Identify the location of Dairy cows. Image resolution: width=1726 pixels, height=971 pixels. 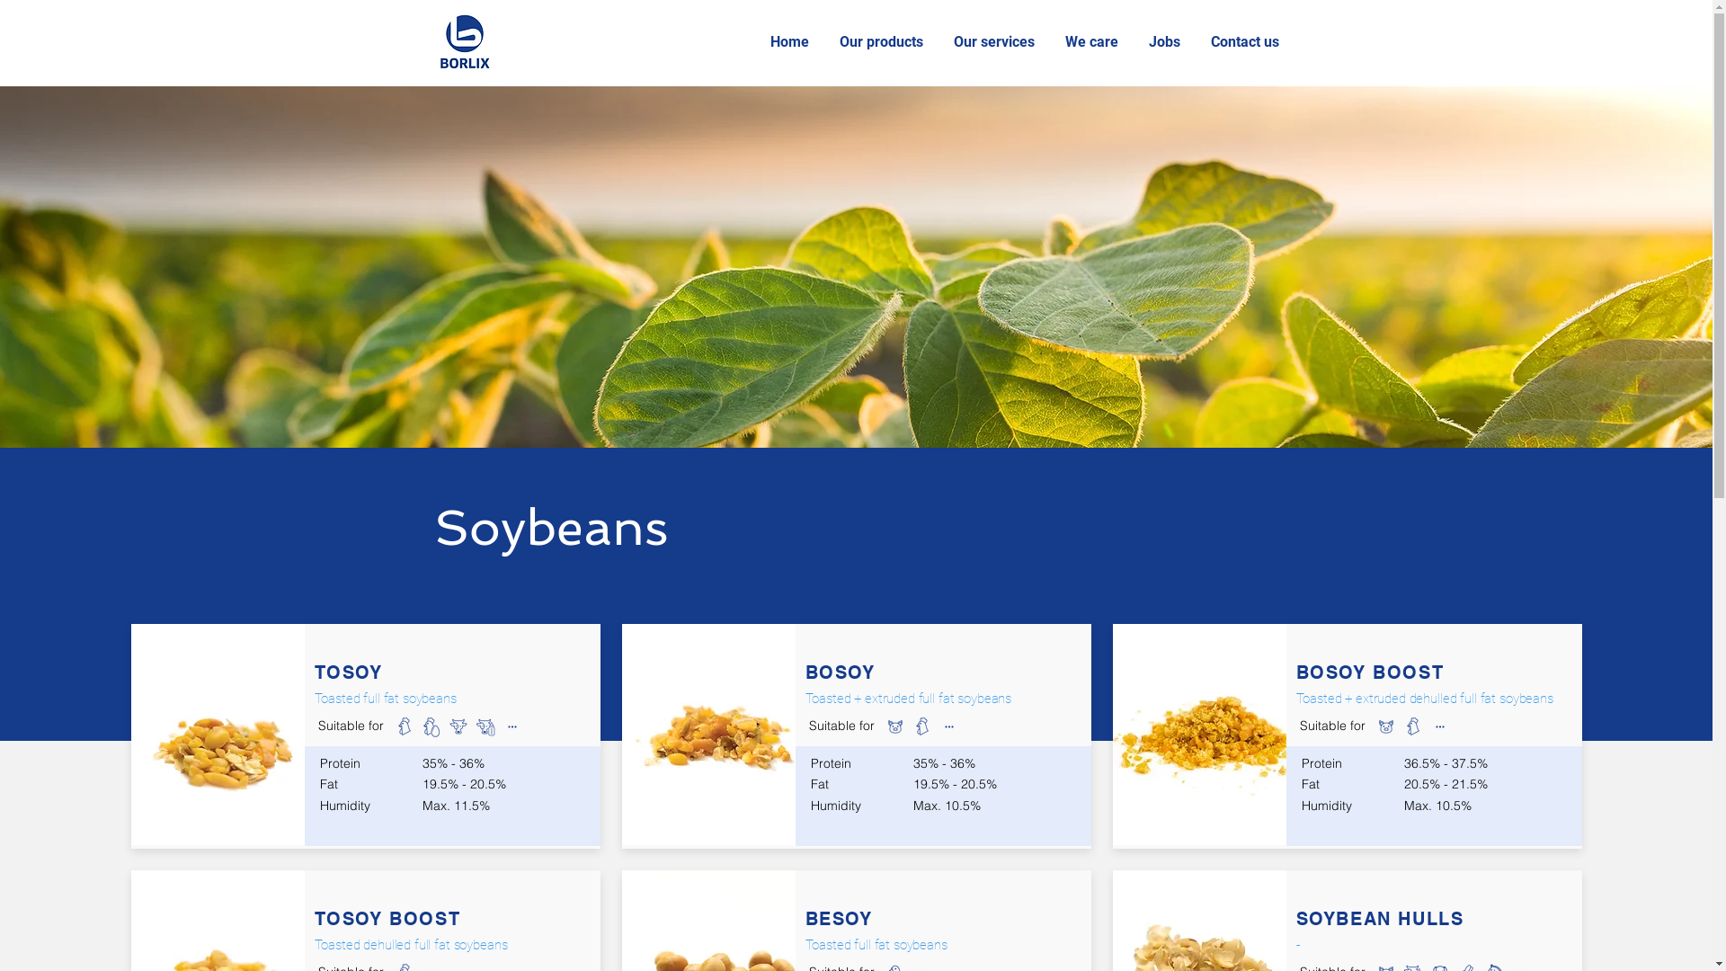
(975, 726).